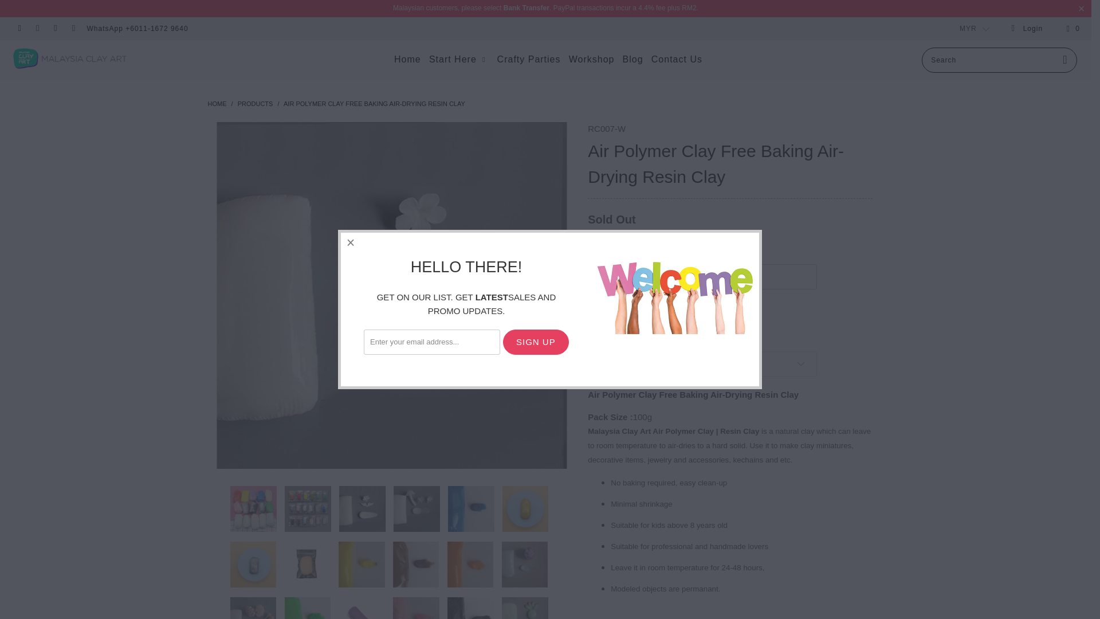 The width and height of the screenshot is (1100, 619). Describe the element at coordinates (535, 342) in the screenshot. I see `Sign Up` at that location.